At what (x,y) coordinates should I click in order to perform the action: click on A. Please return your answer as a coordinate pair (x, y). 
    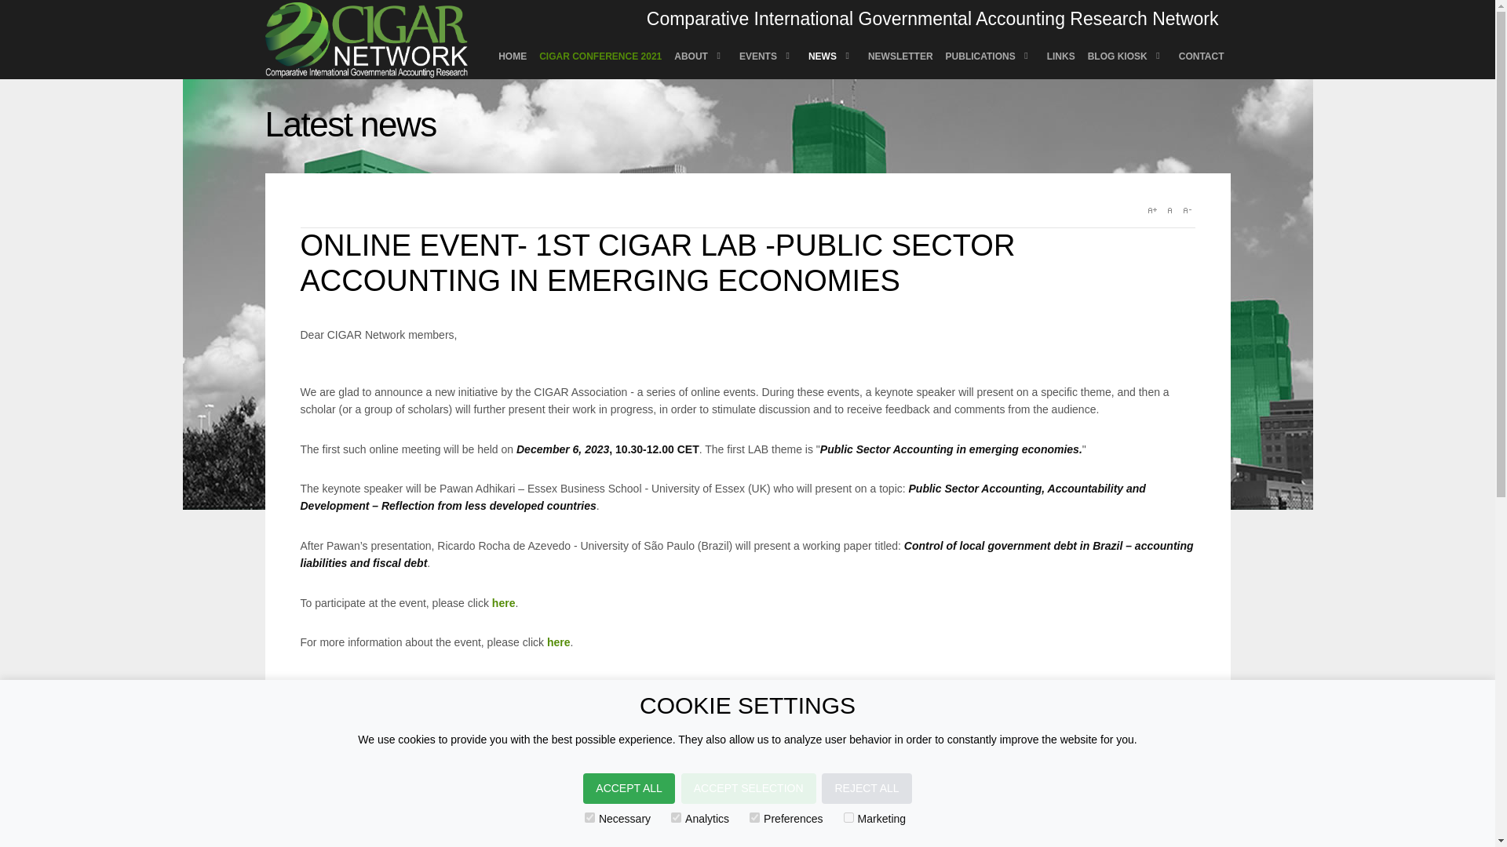
    Looking at the image, I should click on (1168, 210).